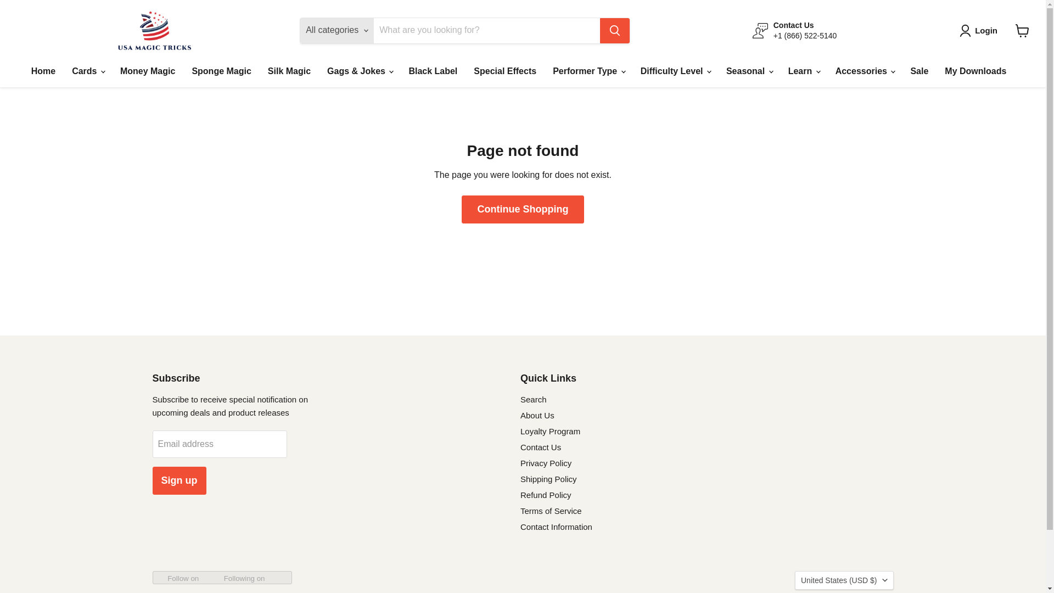  What do you see at coordinates (43, 71) in the screenshot?
I see `Home` at bounding box center [43, 71].